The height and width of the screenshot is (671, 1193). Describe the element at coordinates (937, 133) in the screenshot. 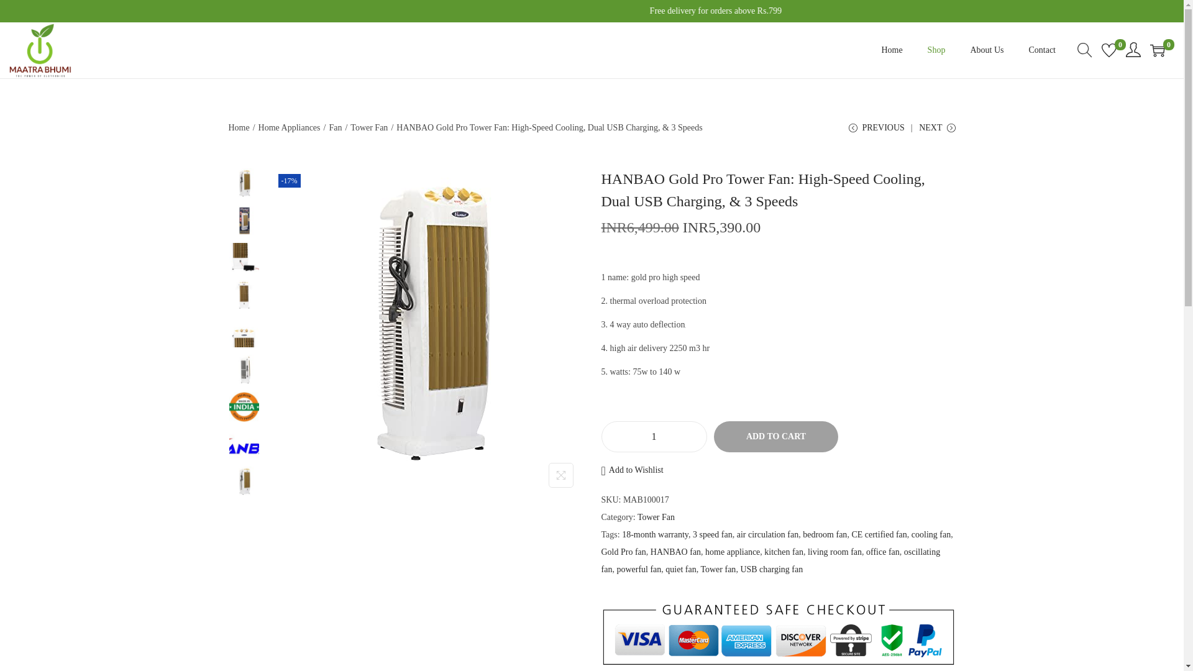

I see `NEXT` at that location.